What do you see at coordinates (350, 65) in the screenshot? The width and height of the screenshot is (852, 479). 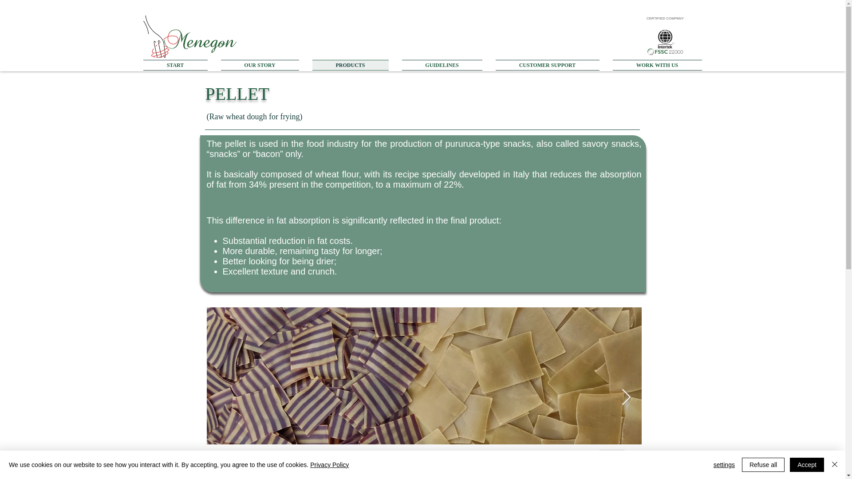 I see `PRODUCTS` at bounding box center [350, 65].